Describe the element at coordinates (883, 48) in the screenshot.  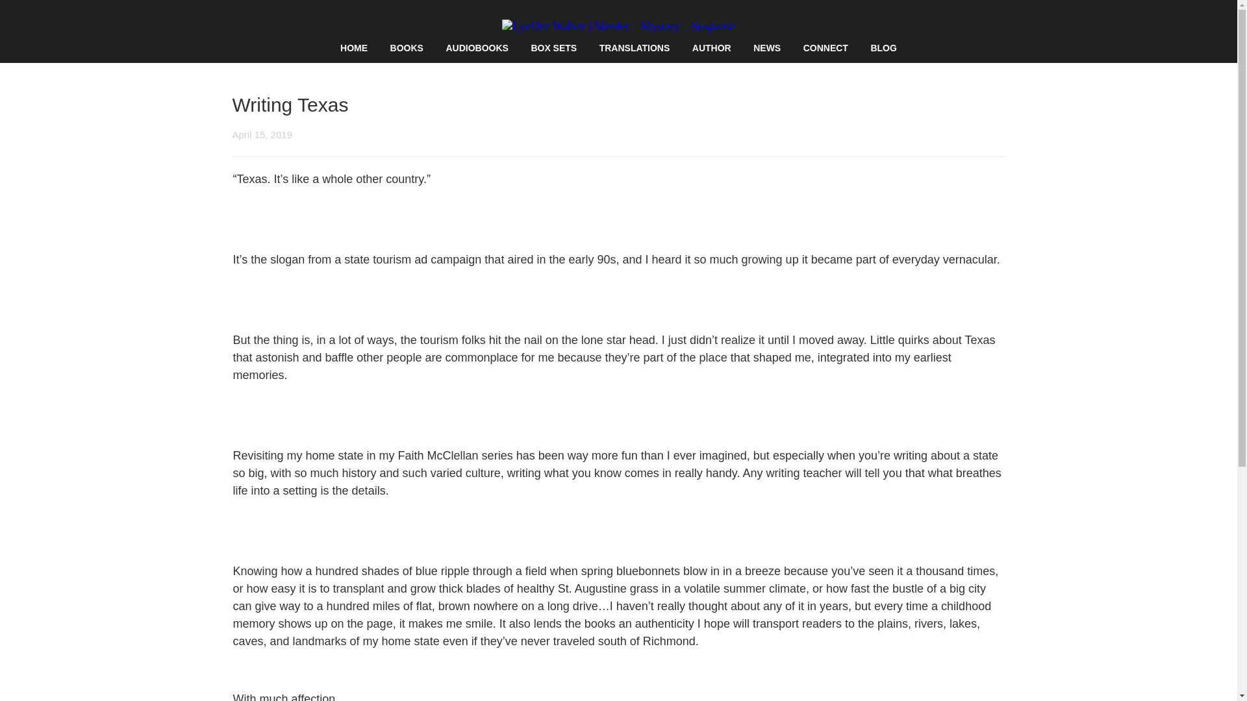
I see `BLOG` at that location.